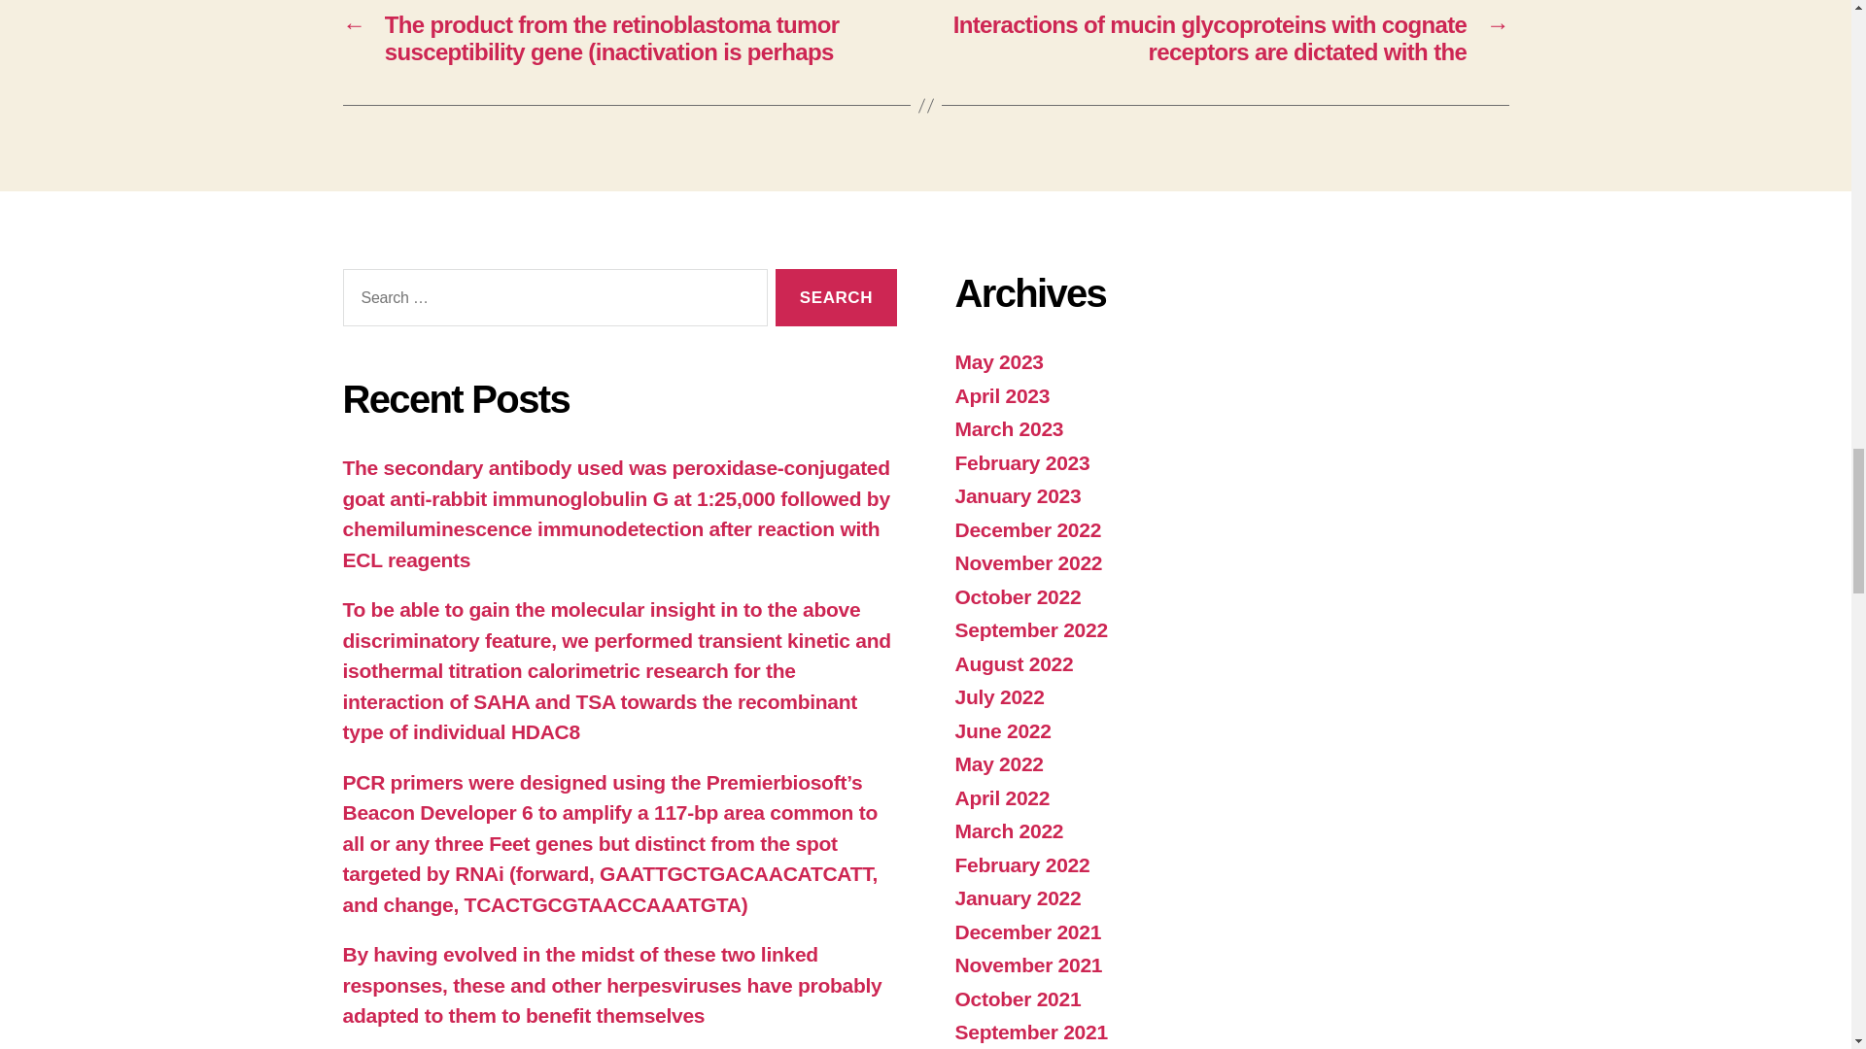 Image resolution: width=1866 pixels, height=1049 pixels. Describe the element at coordinates (1013, 663) in the screenshot. I see `August 2022` at that location.